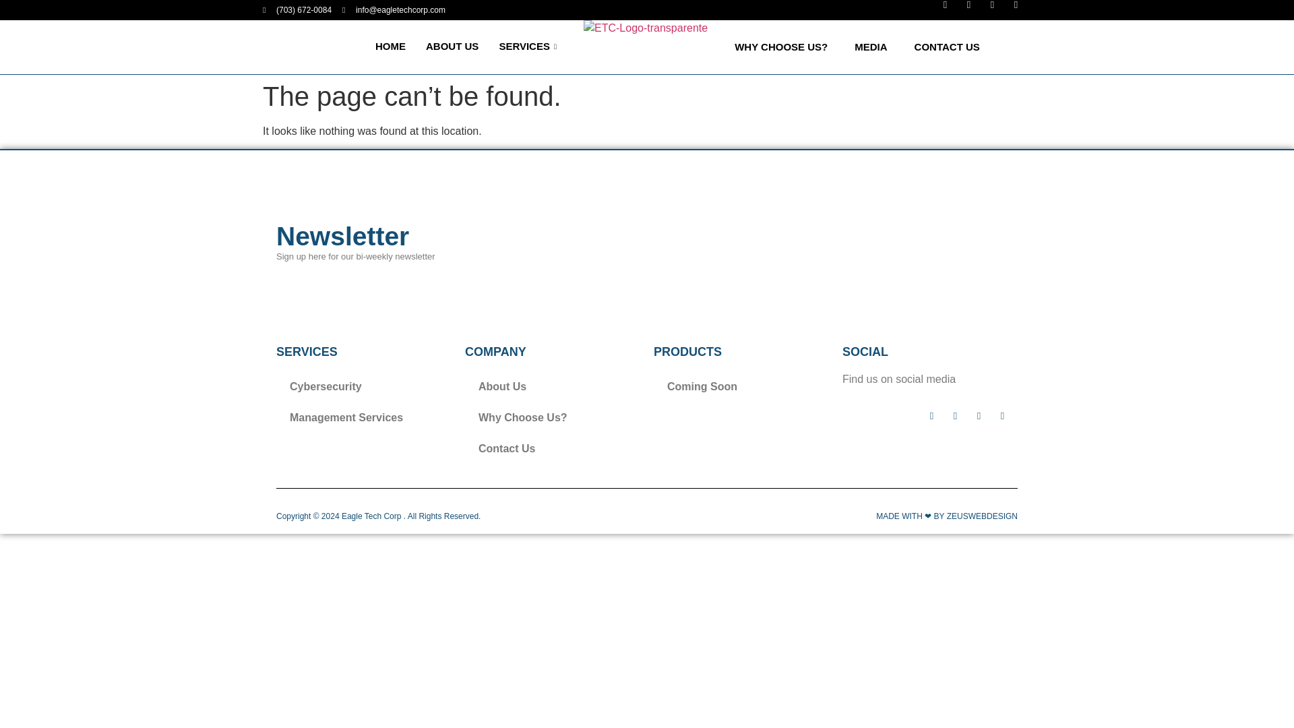  What do you see at coordinates (646, 47) in the screenshot?
I see `ETC-Logo-transparente` at bounding box center [646, 47].